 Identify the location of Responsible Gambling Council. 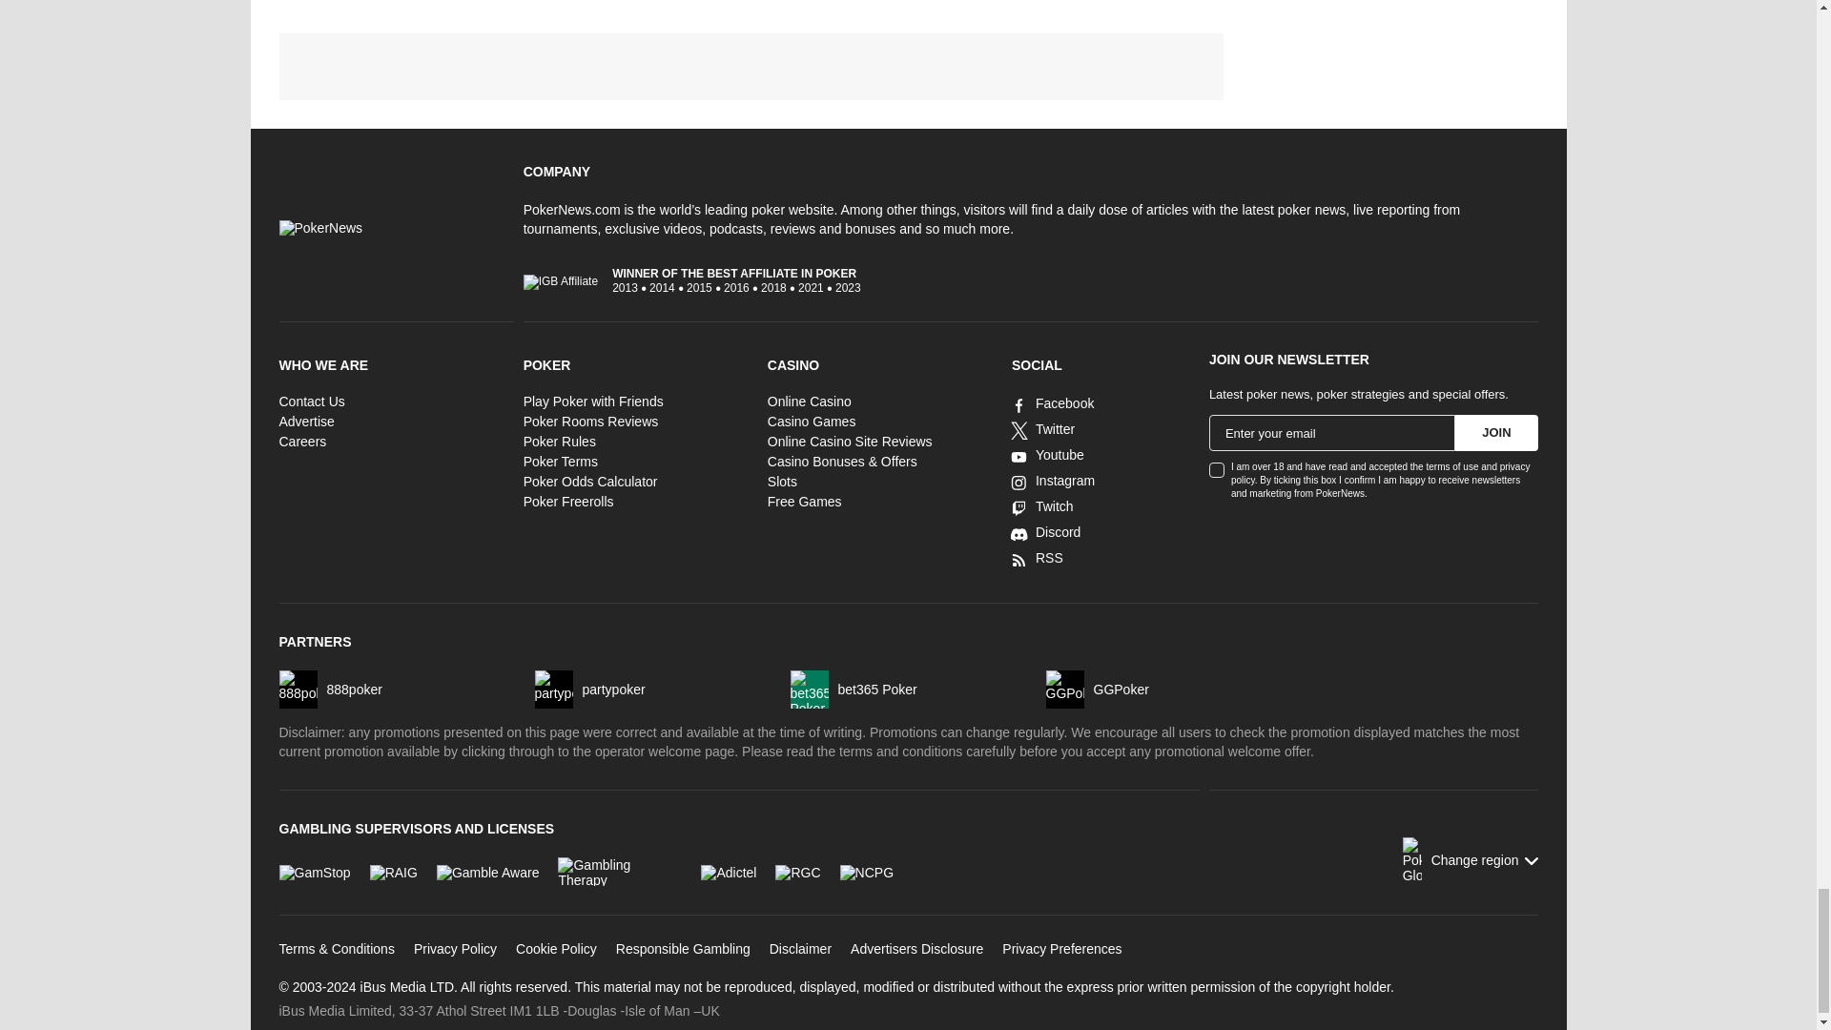
(797, 872).